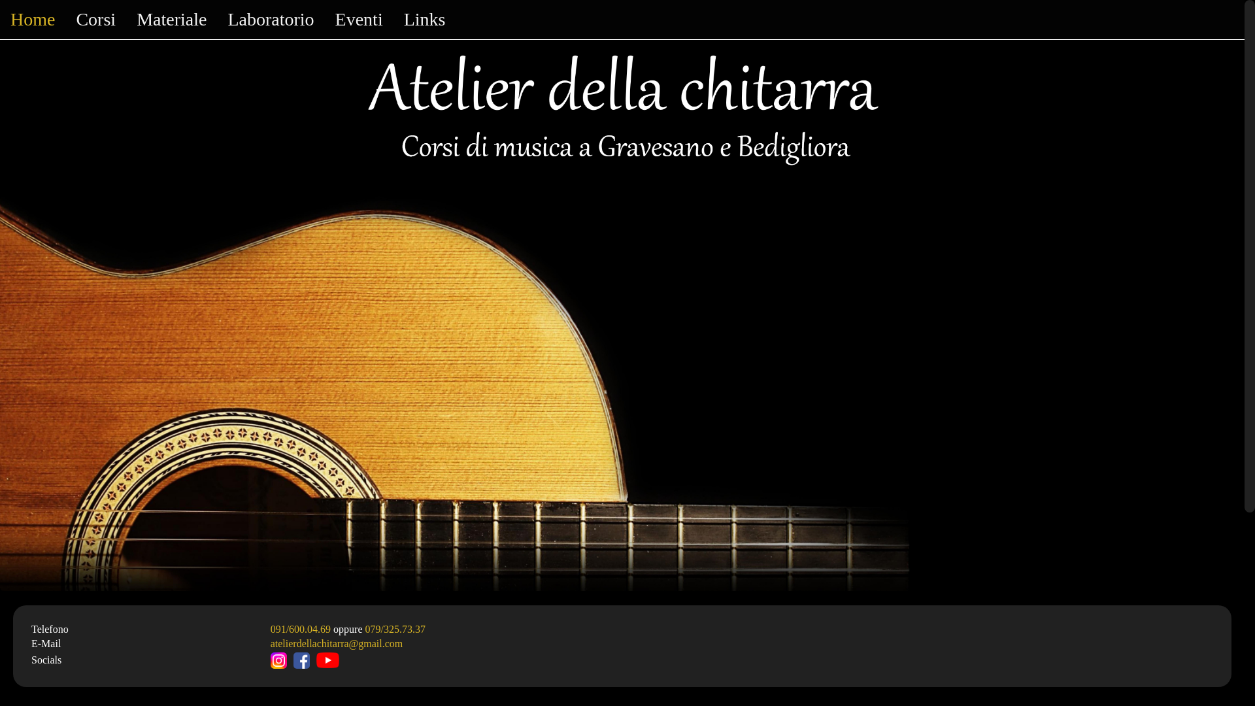 The image size is (1255, 706). I want to click on Corsi, so click(95, 20).